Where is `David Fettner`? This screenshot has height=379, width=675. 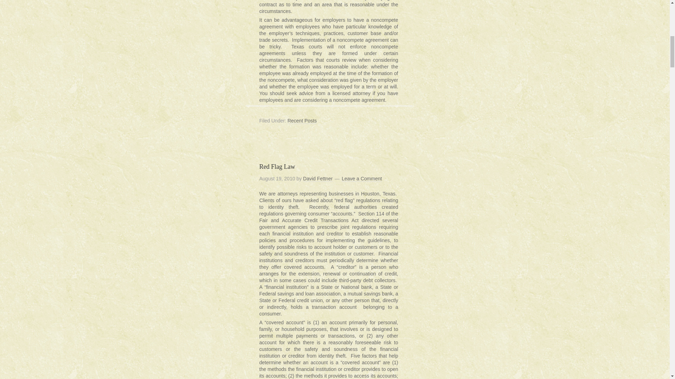 David Fettner is located at coordinates (318, 179).